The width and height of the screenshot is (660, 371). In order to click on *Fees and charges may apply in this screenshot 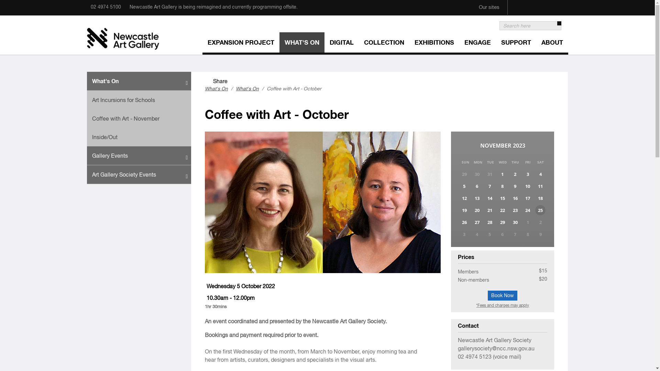, I will do `click(503, 305)`.